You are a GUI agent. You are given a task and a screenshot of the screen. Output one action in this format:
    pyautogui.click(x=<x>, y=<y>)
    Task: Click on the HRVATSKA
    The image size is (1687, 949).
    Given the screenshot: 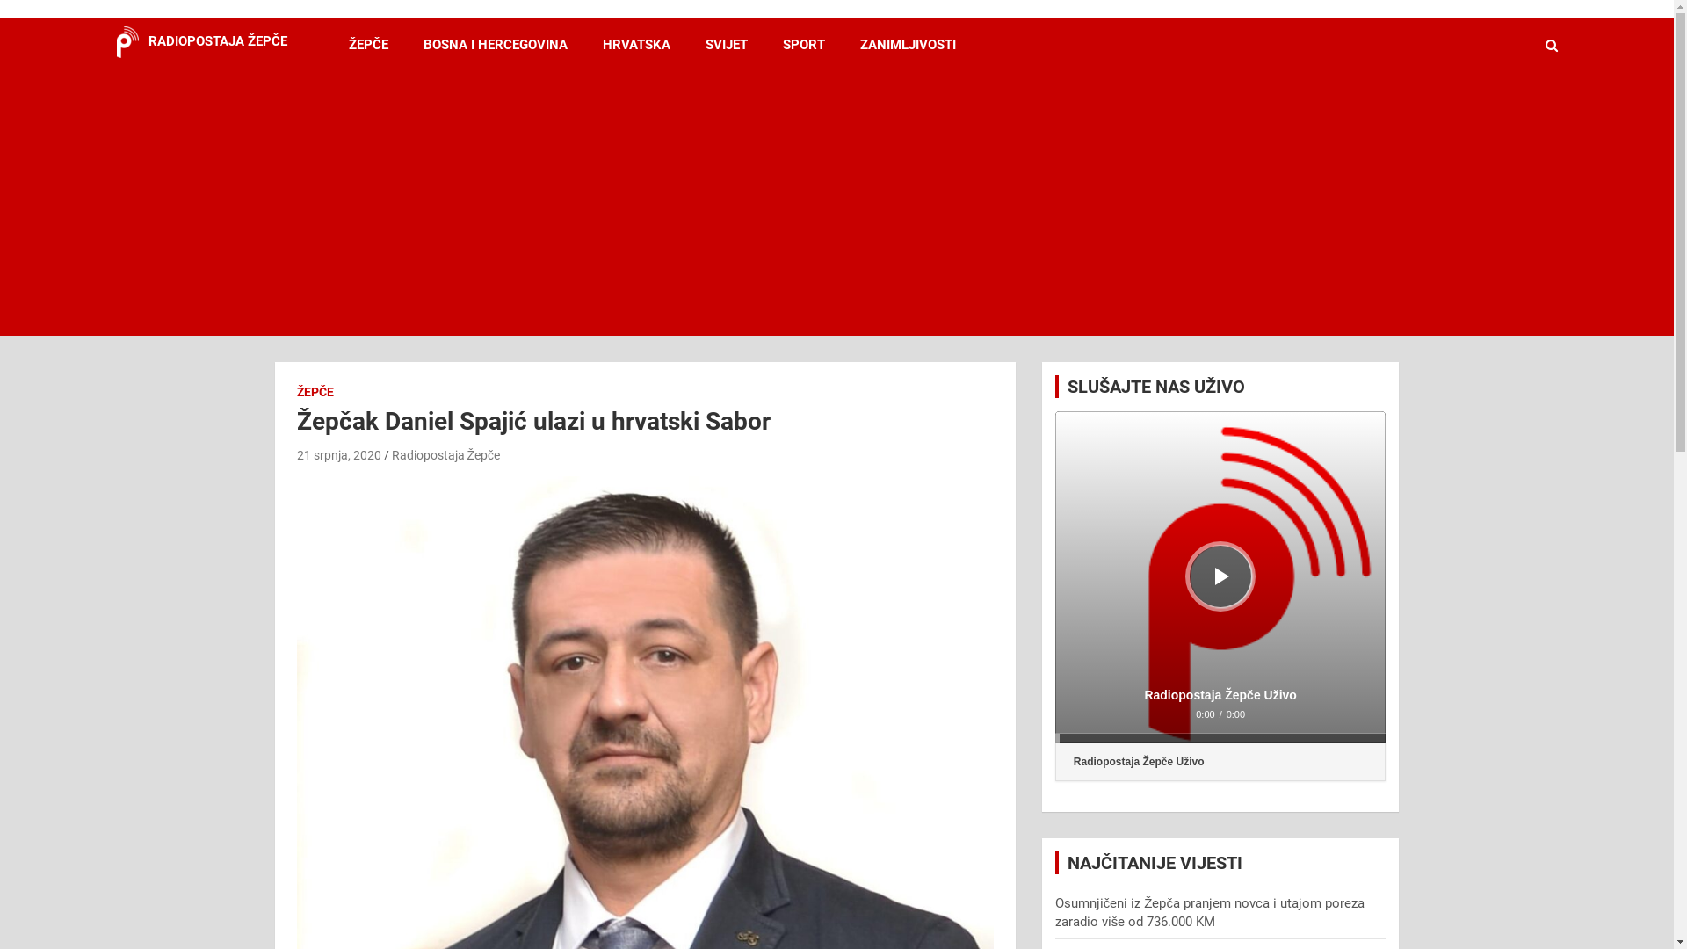 What is the action you would take?
    pyautogui.click(x=636, y=46)
    